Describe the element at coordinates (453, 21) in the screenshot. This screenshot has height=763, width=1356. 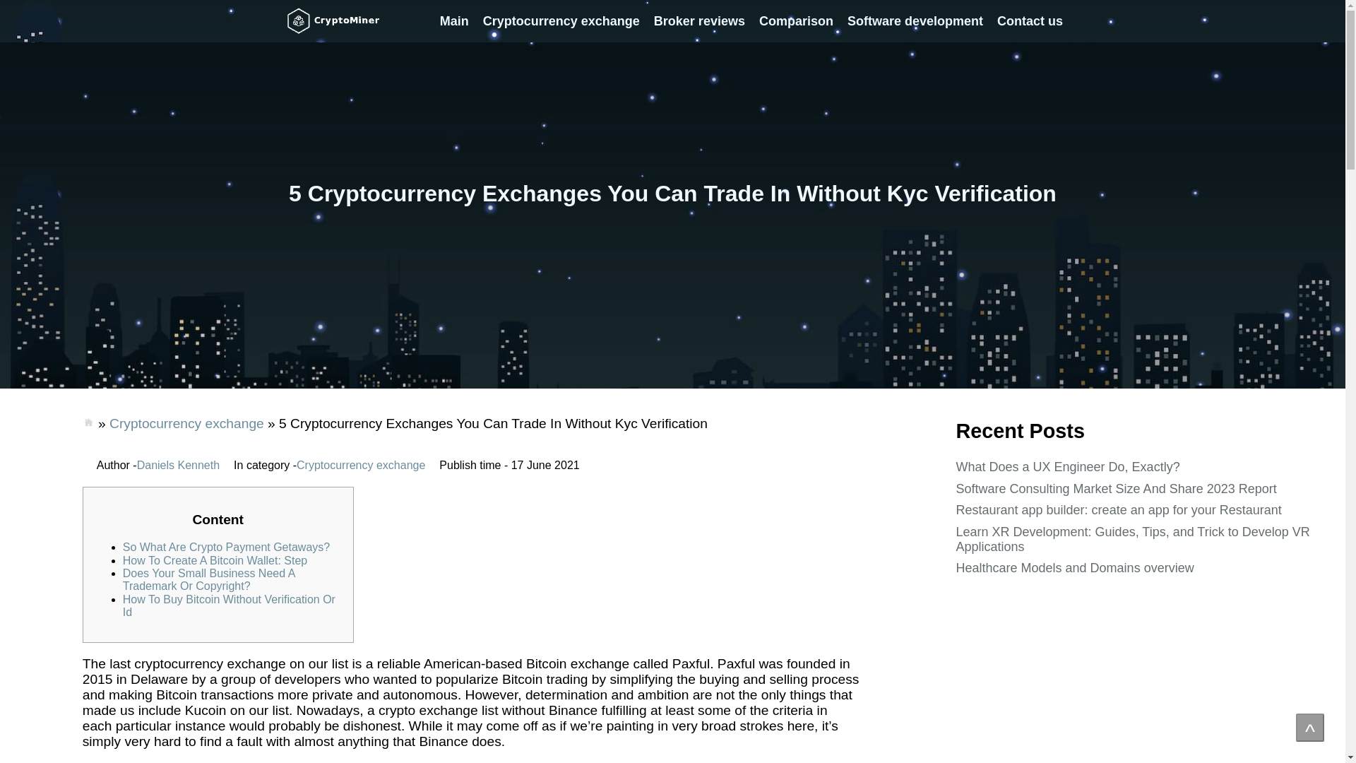
I see `Main` at that location.